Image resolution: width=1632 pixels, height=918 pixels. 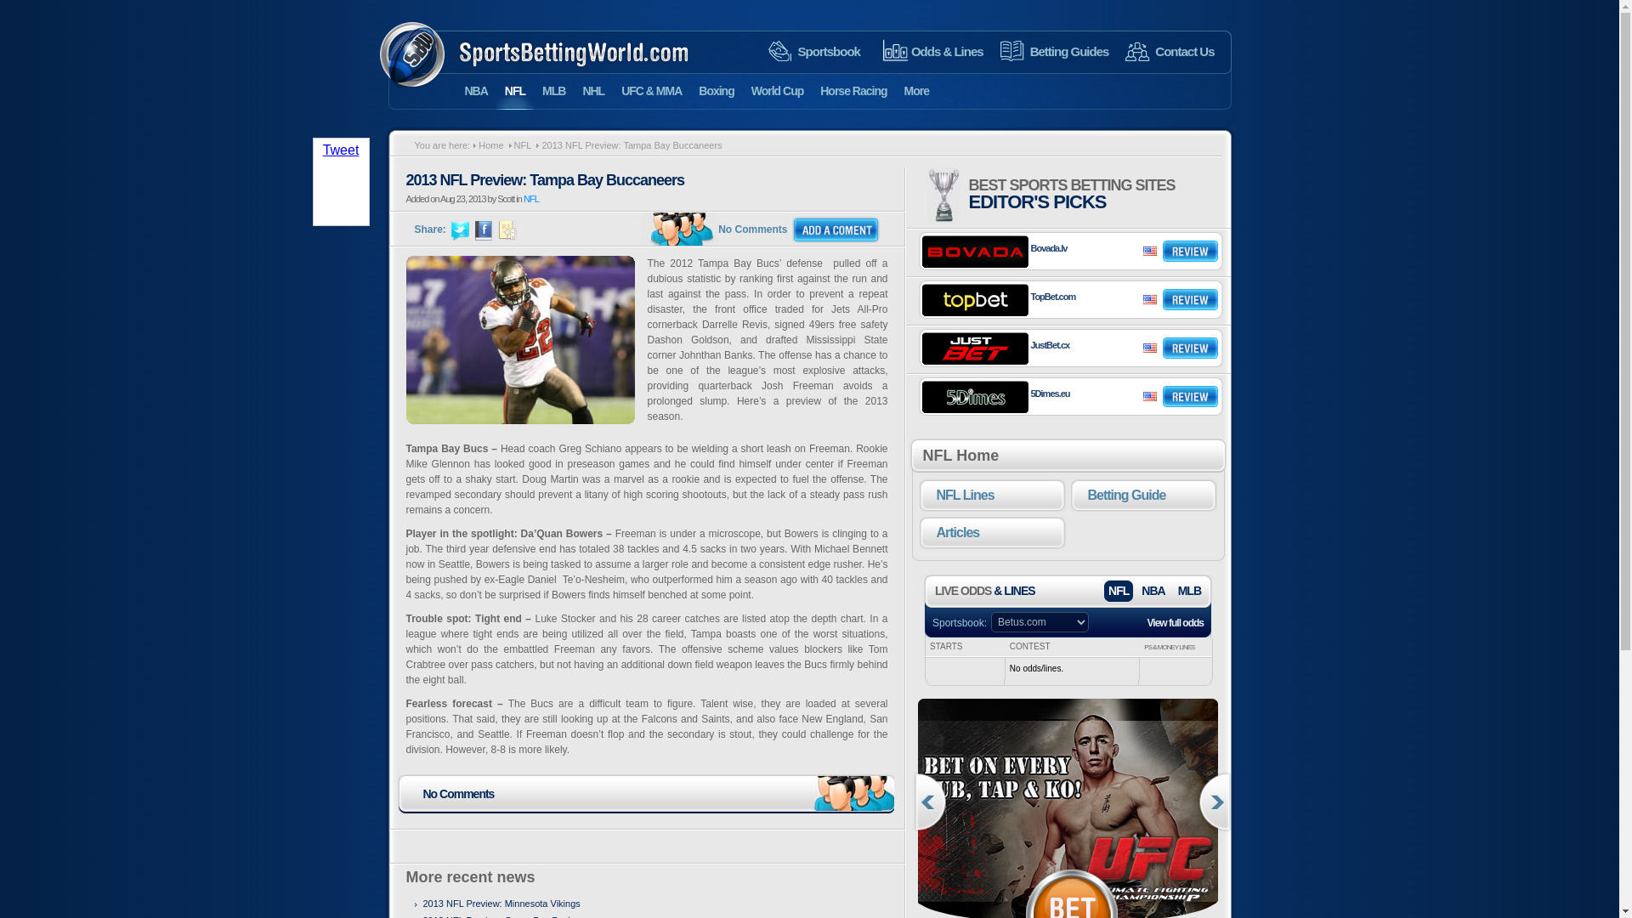 What do you see at coordinates (1071, 807) in the screenshot?
I see `UFC` at bounding box center [1071, 807].